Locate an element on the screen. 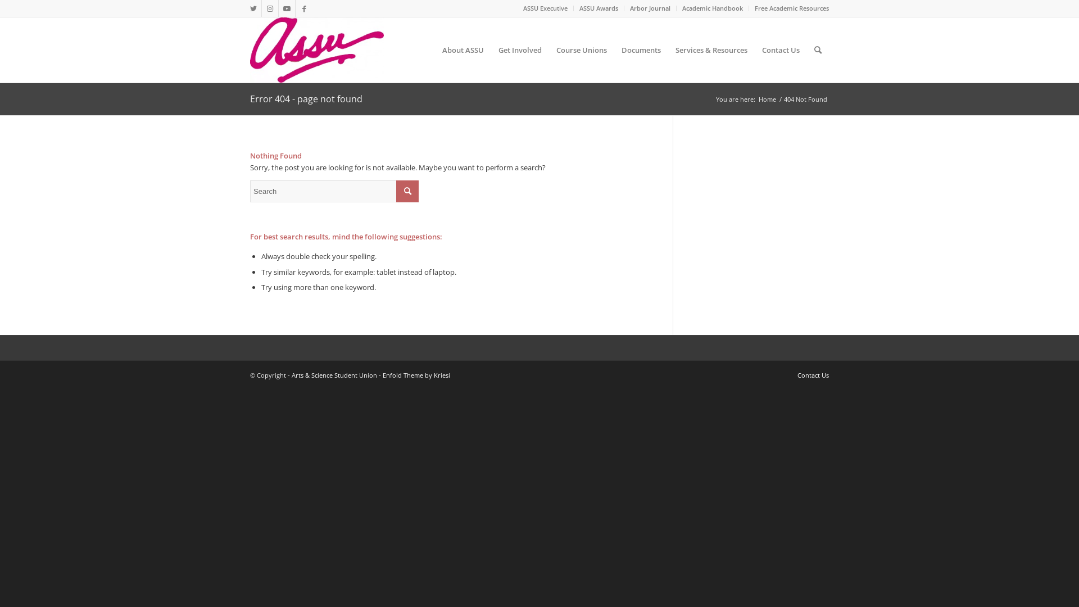  Course Unions is located at coordinates (582, 50).